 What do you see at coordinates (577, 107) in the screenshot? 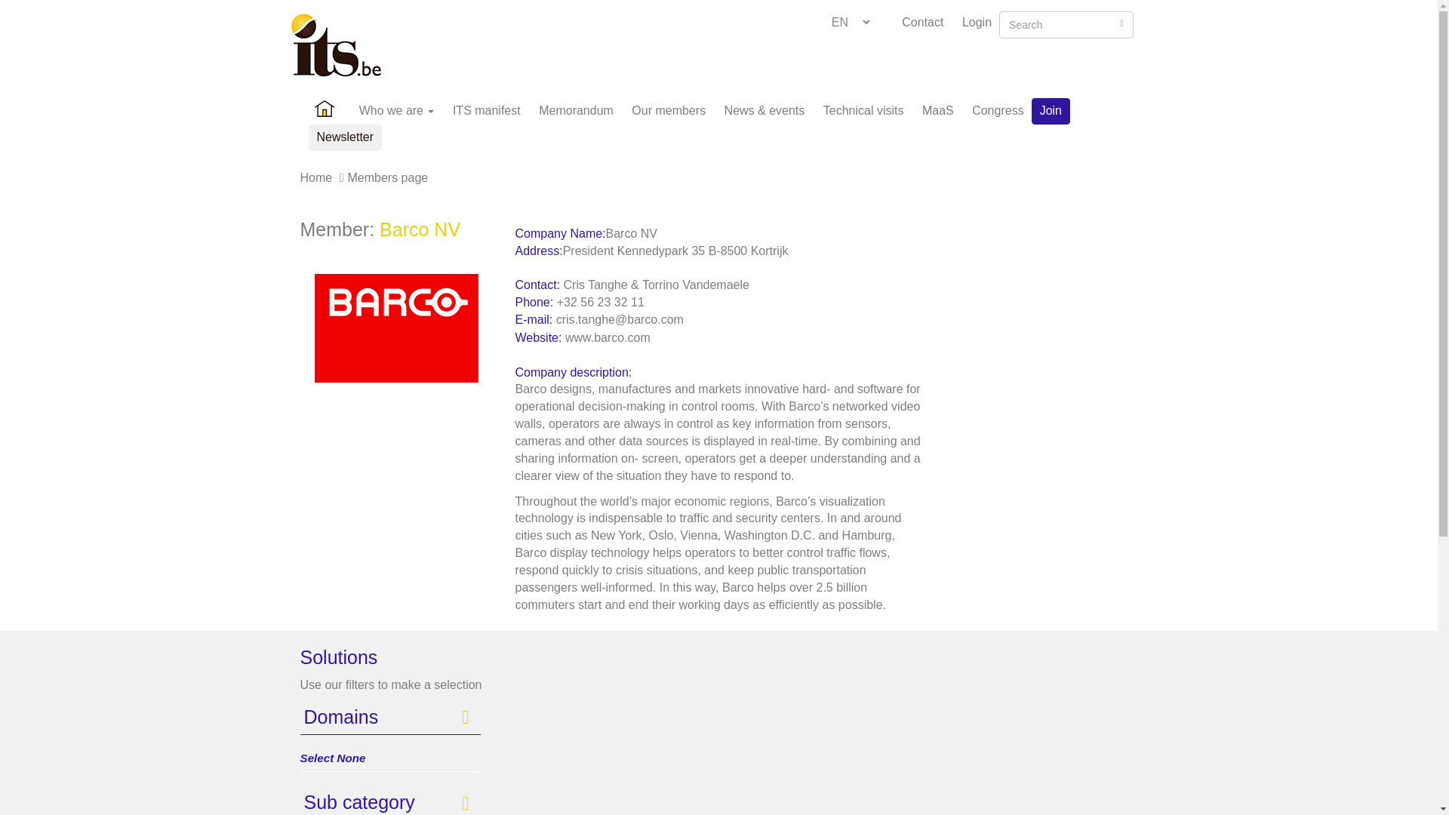
I see `Memorandum` at bounding box center [577, 107].